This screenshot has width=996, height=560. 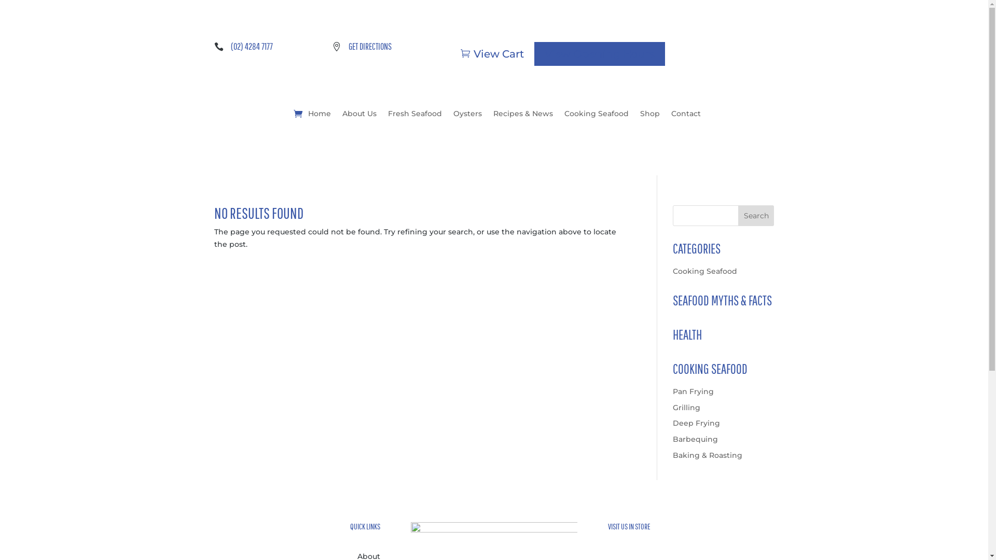 I want to click on Deep Frying, so click(x=696, y=423).